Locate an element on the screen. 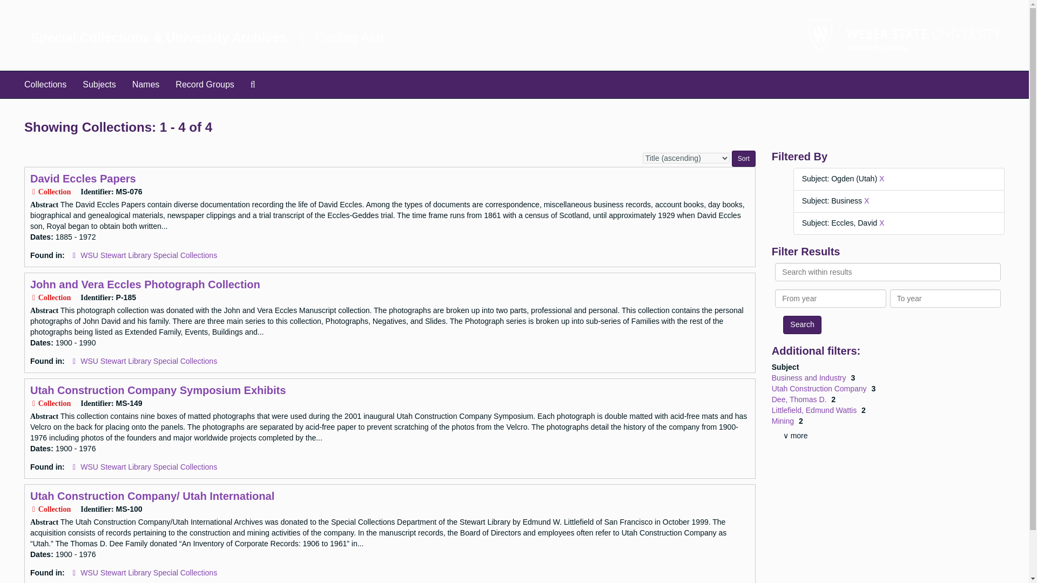  Filter By 'Utah Construction Company' is located at coordinates (820, 388).